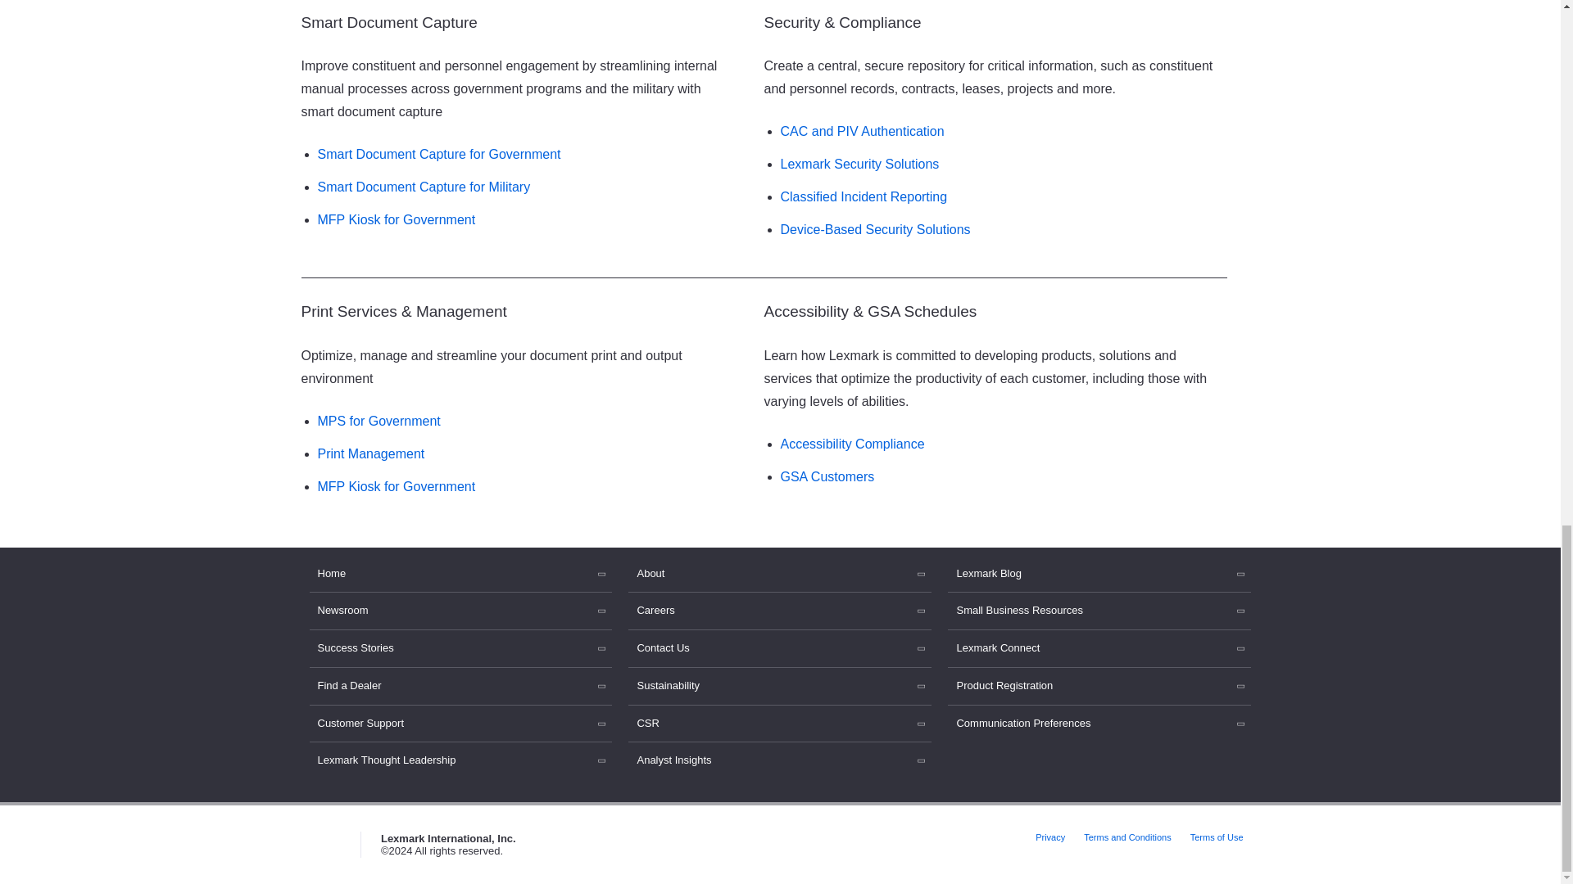 Image resolution: width=1573 pixels, height=884 pixels. I want to click on CAC and PIV Authentication, so click(862, 131).